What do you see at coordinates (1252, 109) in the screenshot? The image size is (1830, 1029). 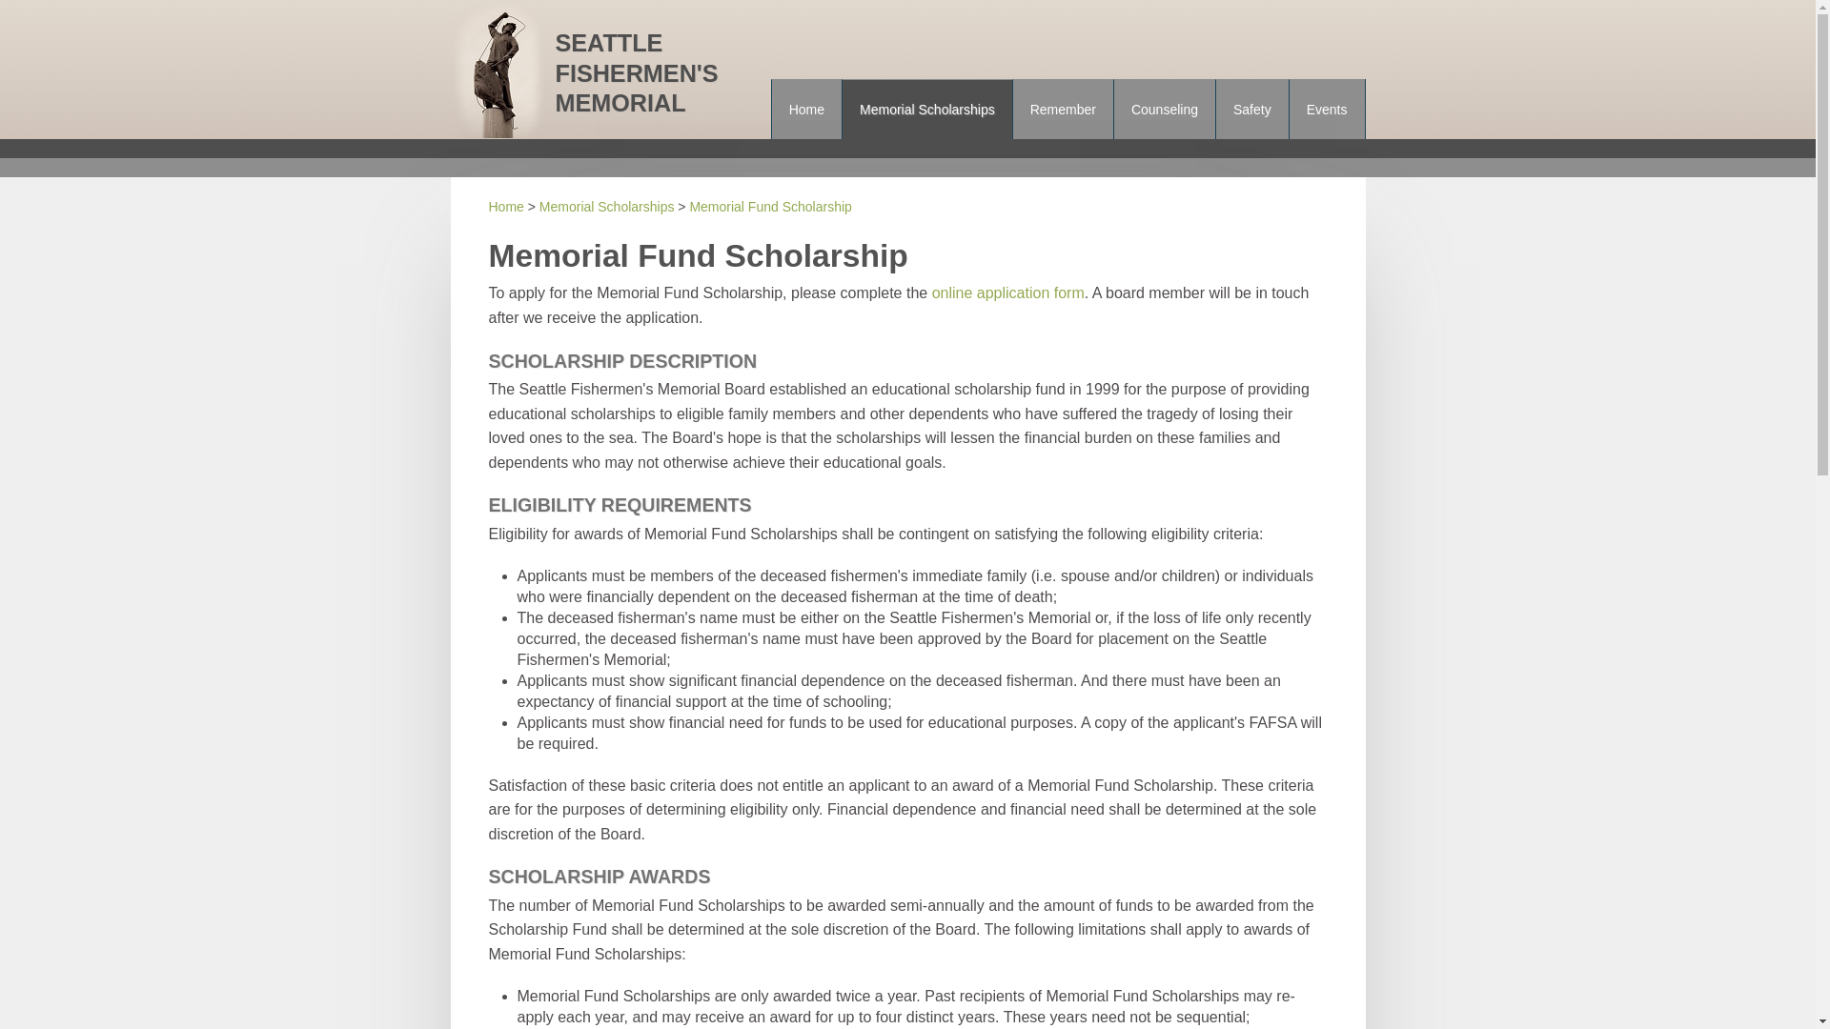 I see `Safety` at bounding box center [1252, 109].